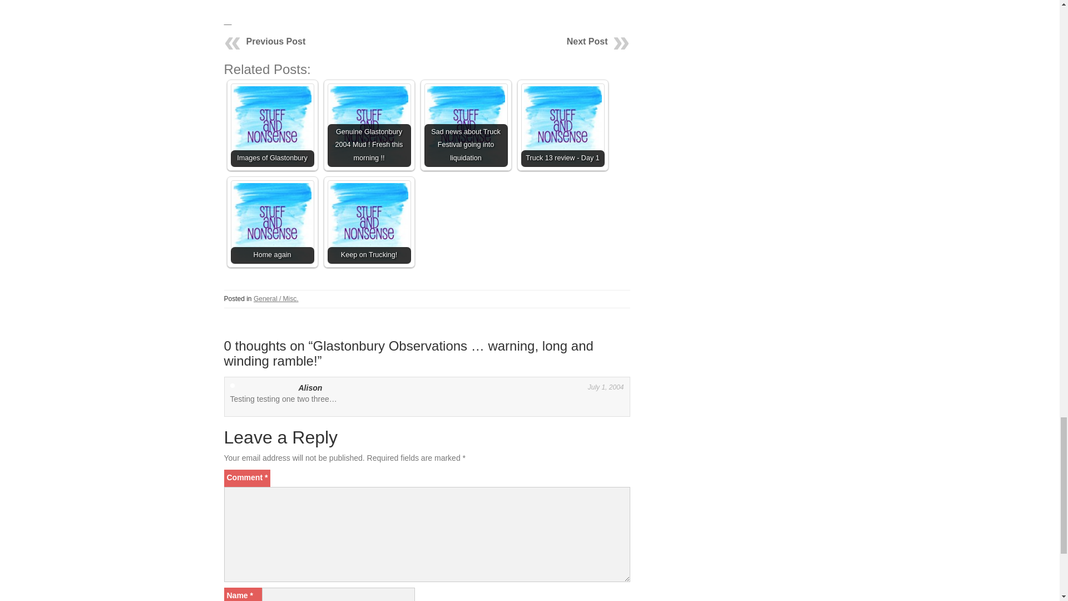 The height and width of the screenshot is (601, 1068). Describe the element at coordinates (466, 125) in the screenshot. I see `Sad news about Truck Festival going into liquidation` at that location.